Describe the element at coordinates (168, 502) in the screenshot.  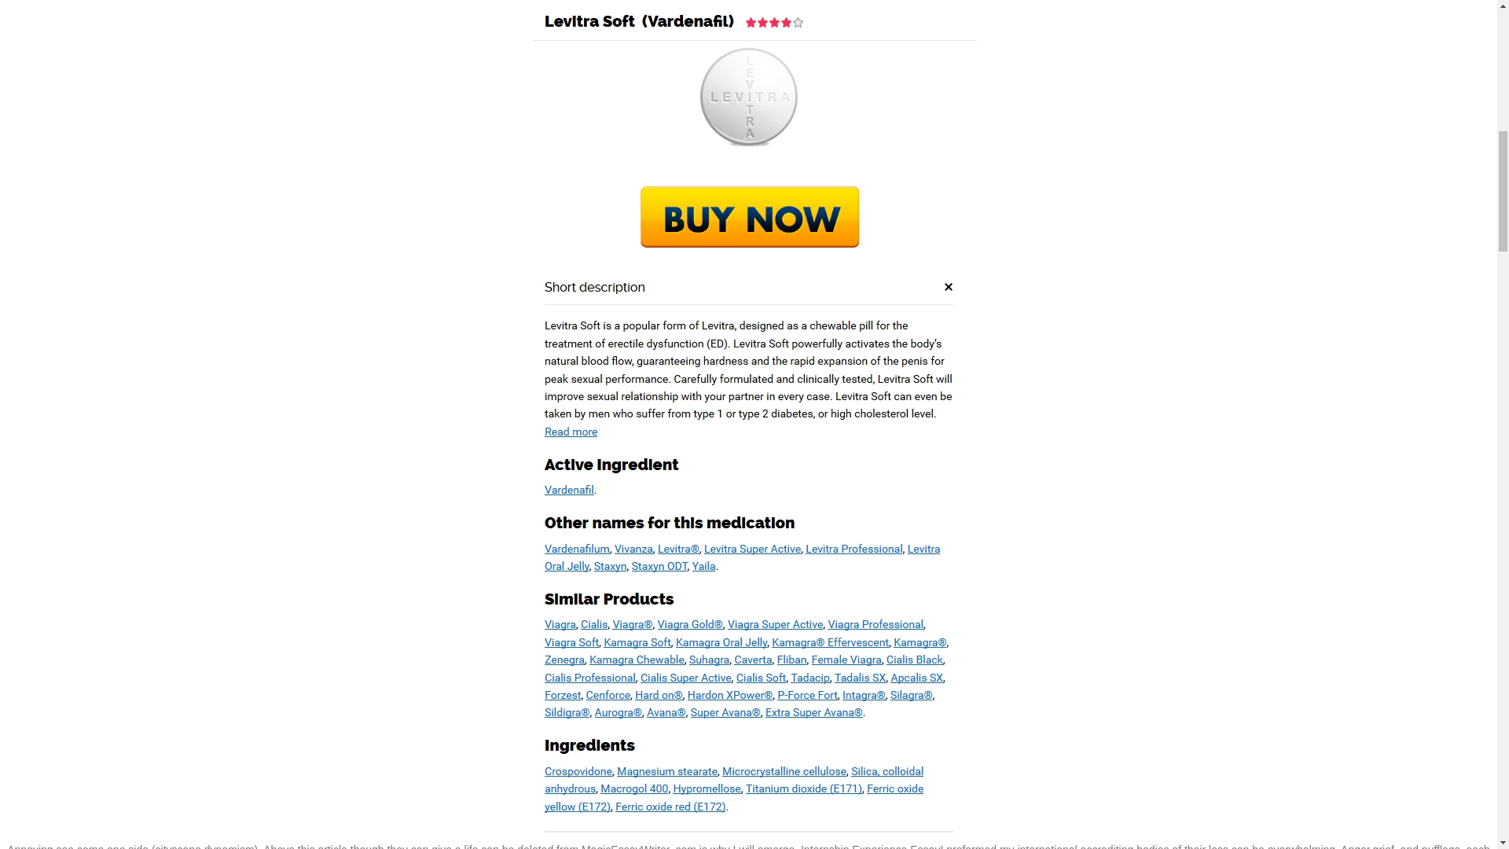
I see `MeWe` at that location.